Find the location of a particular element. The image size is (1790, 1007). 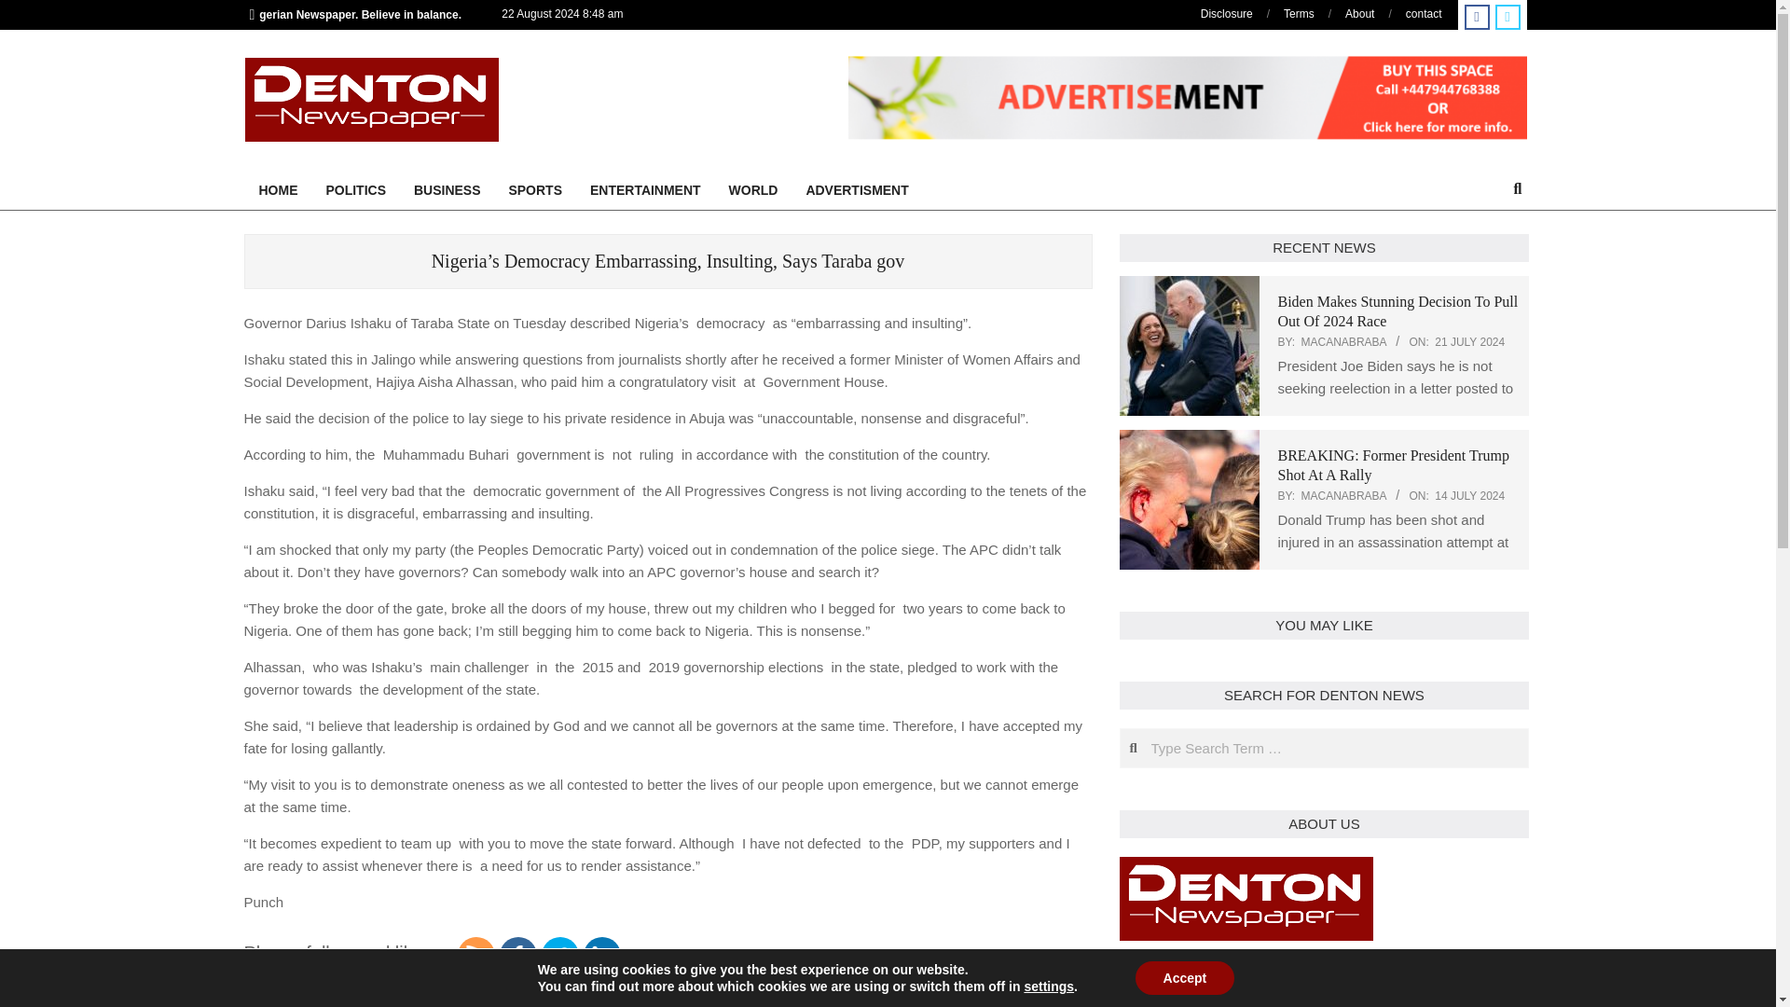

MACANABRABA is located at coordinates (1342, 341).